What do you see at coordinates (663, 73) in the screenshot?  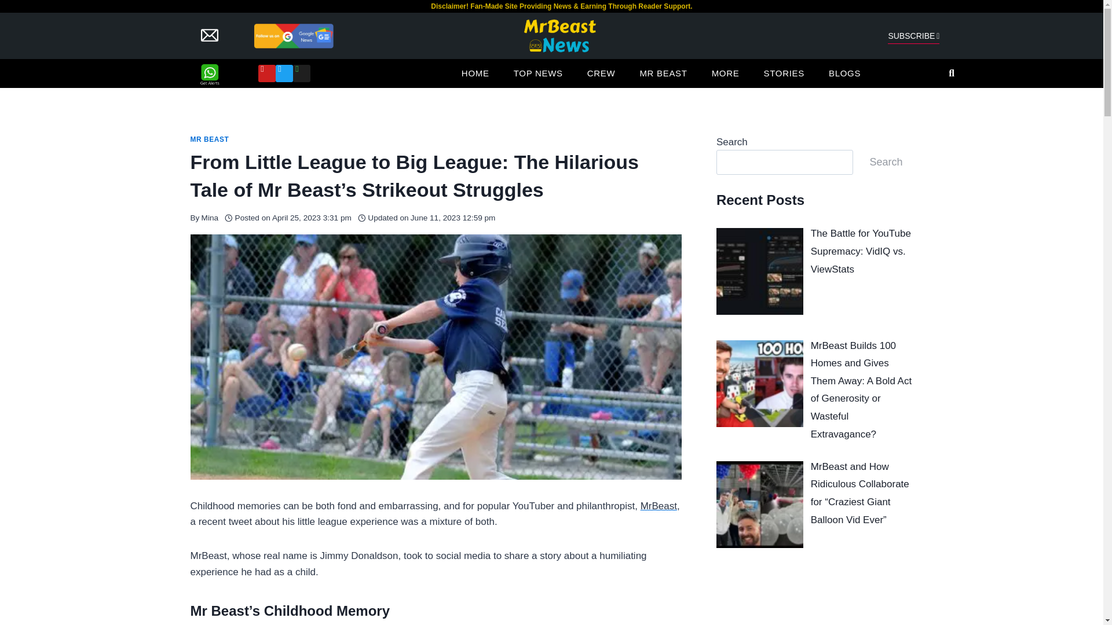 I see `MR BEAST` at bounding box center [663, 73].